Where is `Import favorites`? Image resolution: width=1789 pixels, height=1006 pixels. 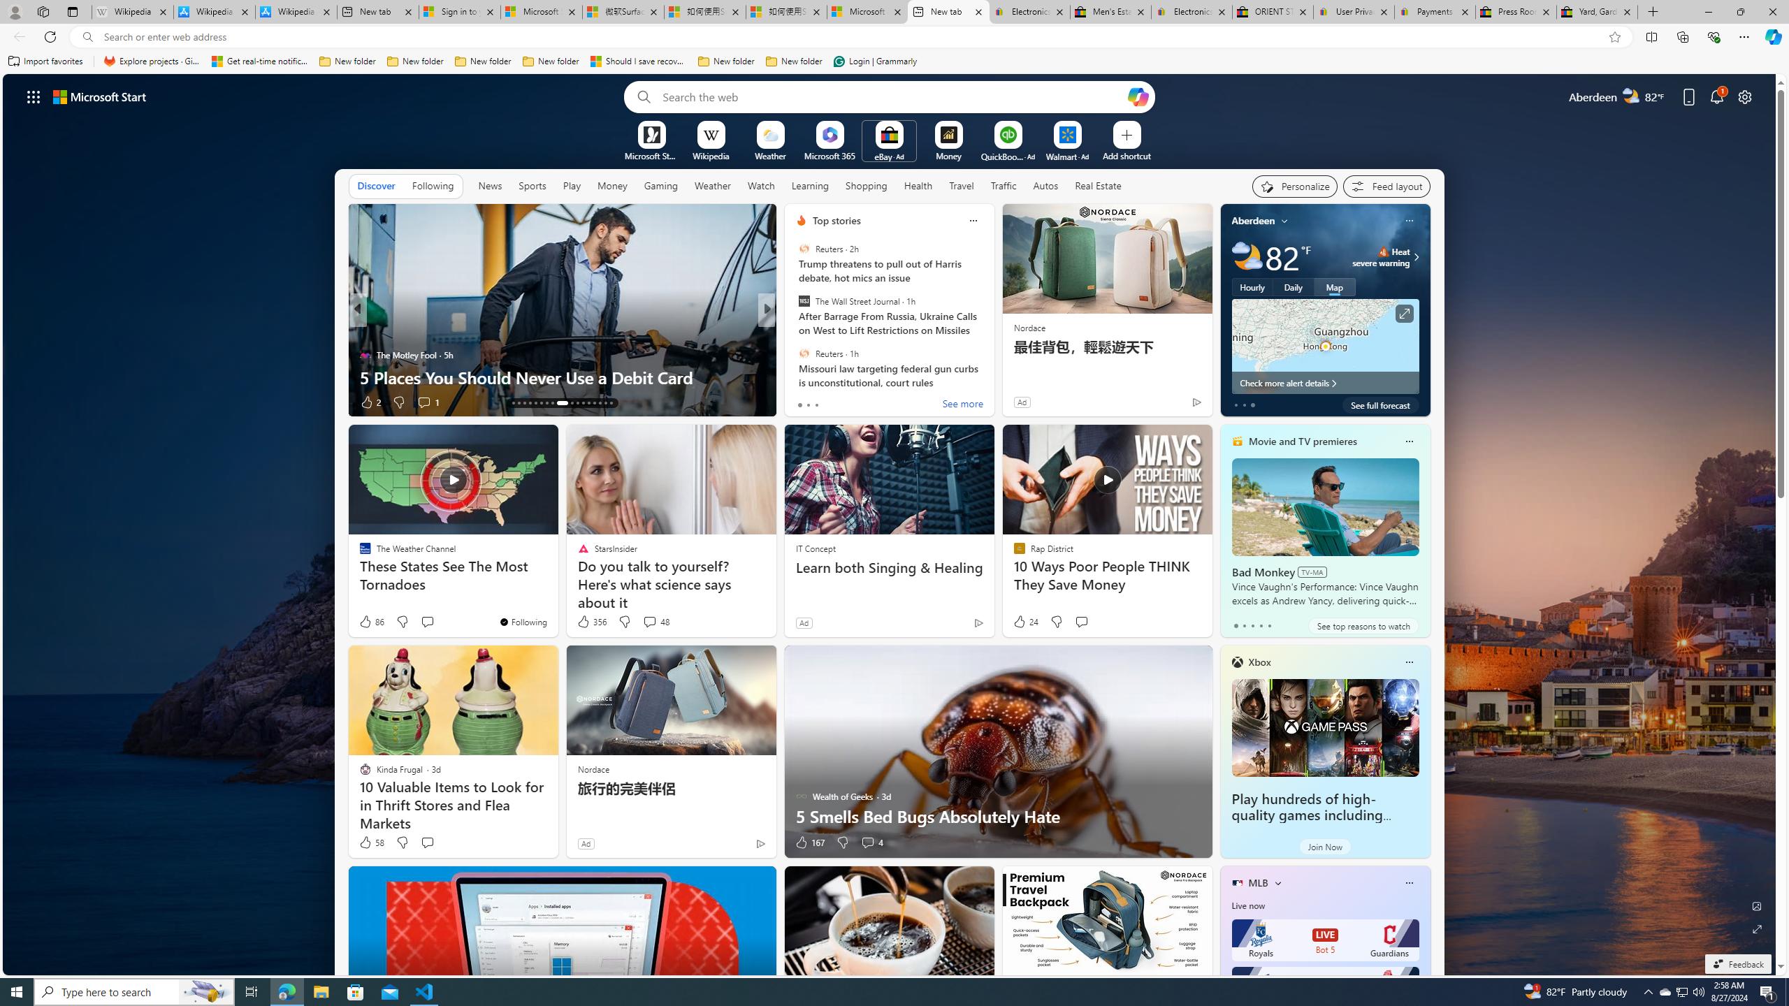 Import favorites is located at coordinates (45, 61).